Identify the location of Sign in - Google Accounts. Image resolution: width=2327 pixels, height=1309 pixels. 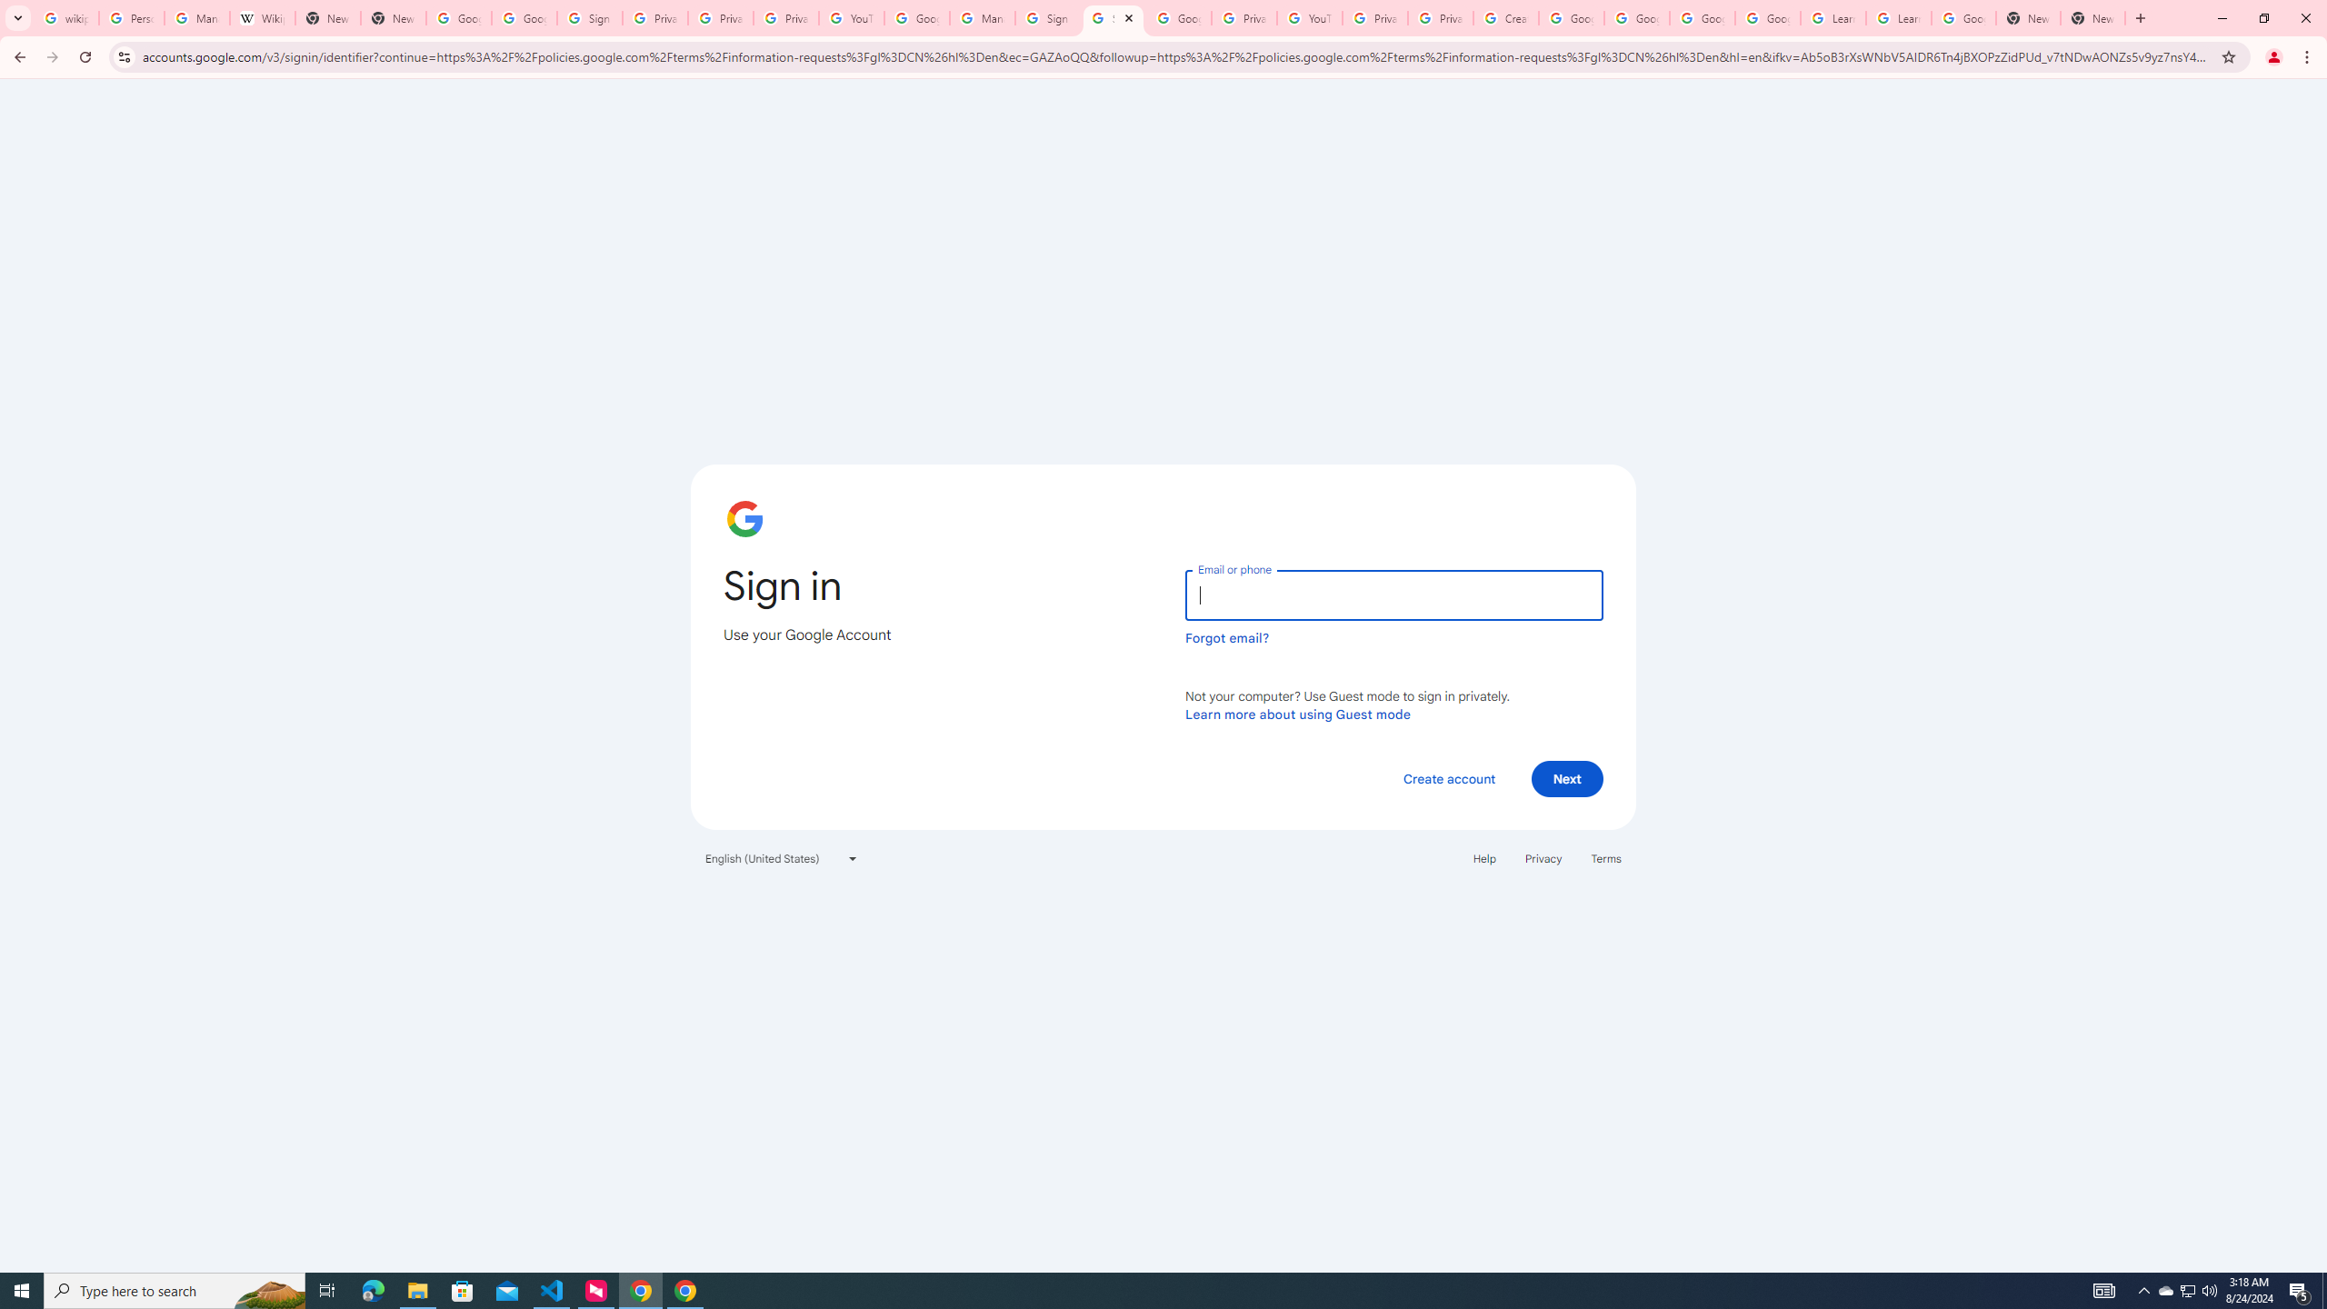
(1048, 18).